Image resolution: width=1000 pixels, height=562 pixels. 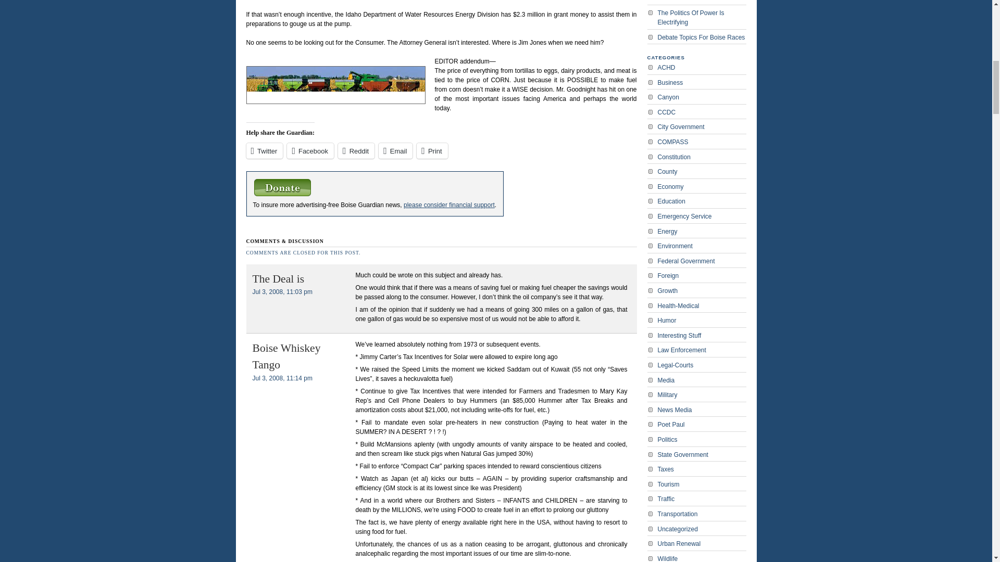 What do you see at coordinates (449, 205) in the screenshot?
I see `please consider financial support` at bounding box center [449, 205].